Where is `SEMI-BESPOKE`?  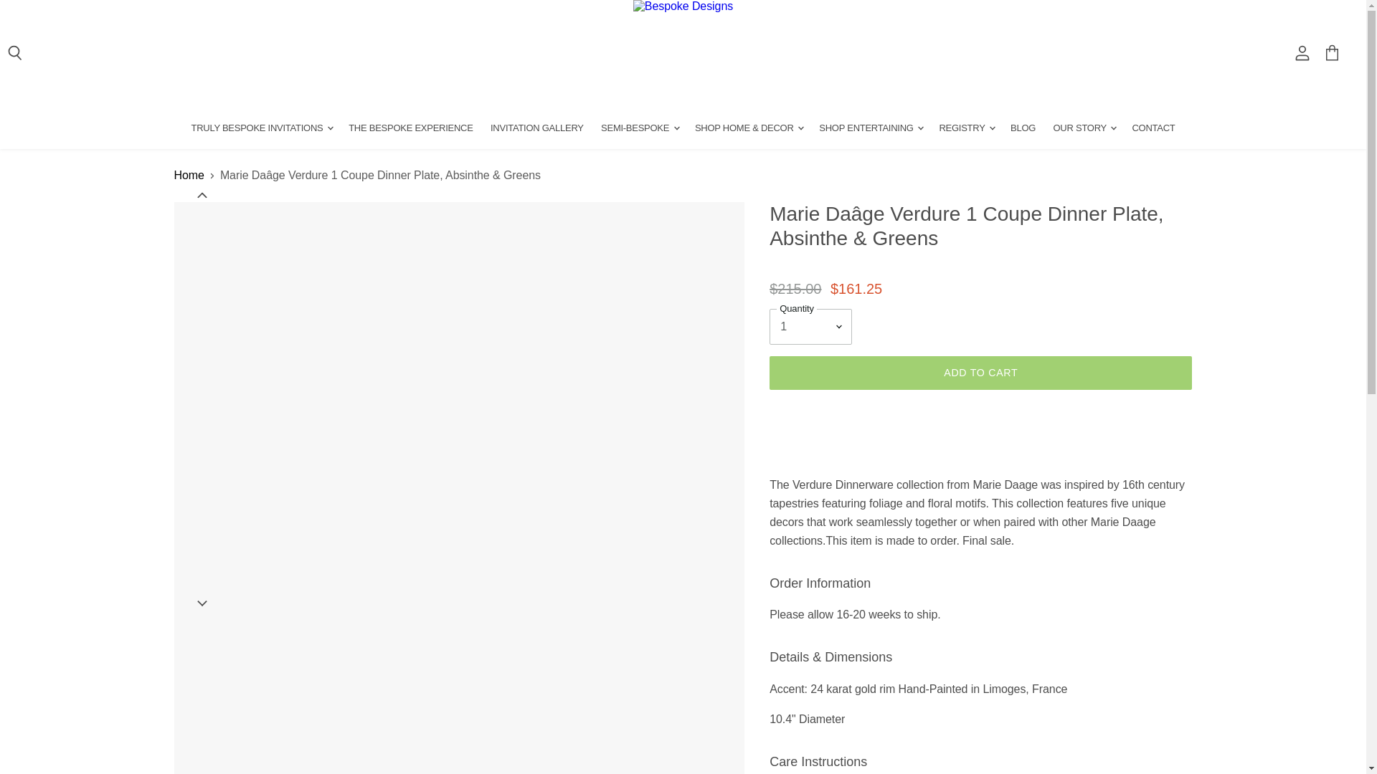
SEMI-BESPOKE is located at coordinates (638, 128).